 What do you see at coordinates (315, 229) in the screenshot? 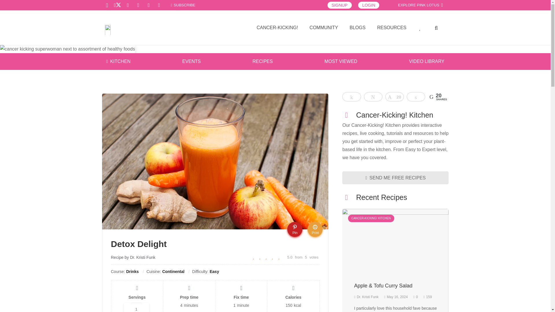
I see `Print directions` at bounding box center [315, 229].